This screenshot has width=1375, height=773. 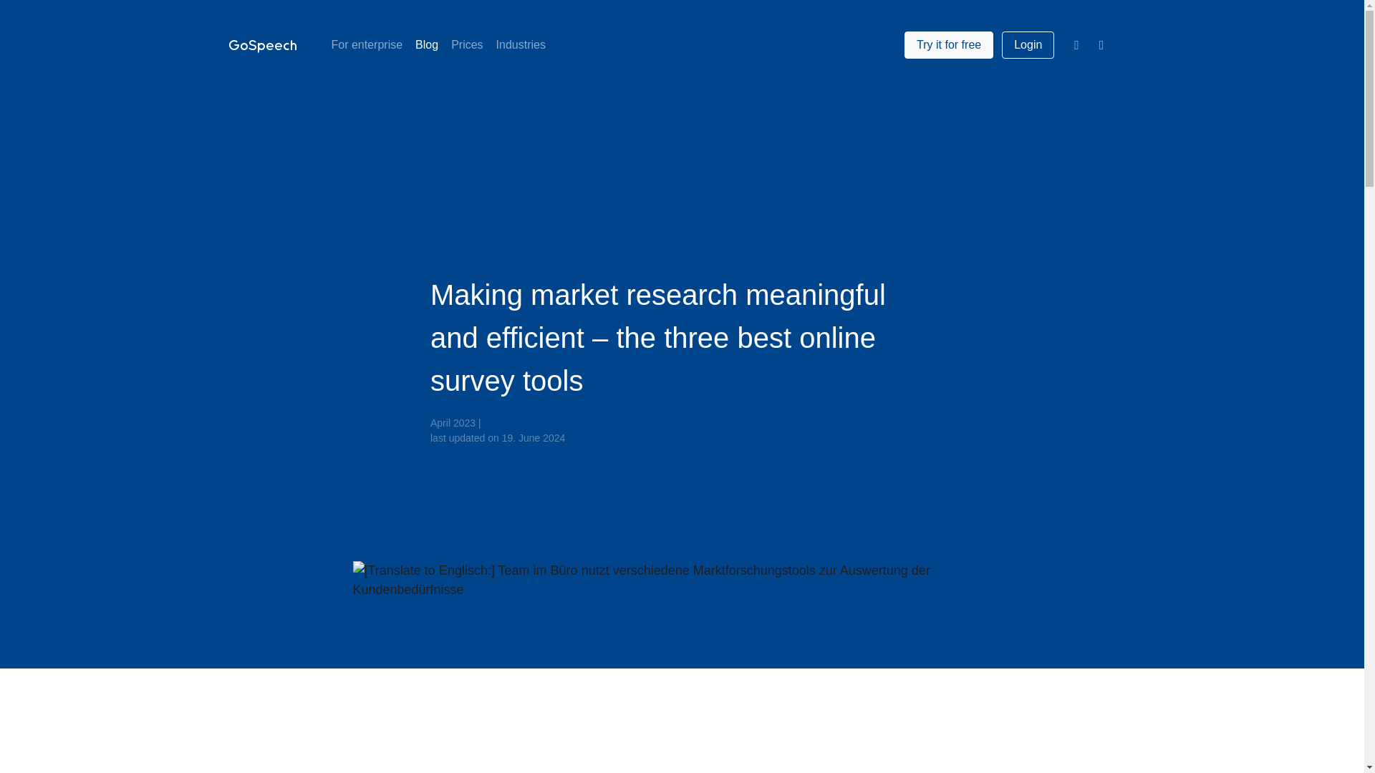 I want to click on Login, so click(x=1028, y=45).